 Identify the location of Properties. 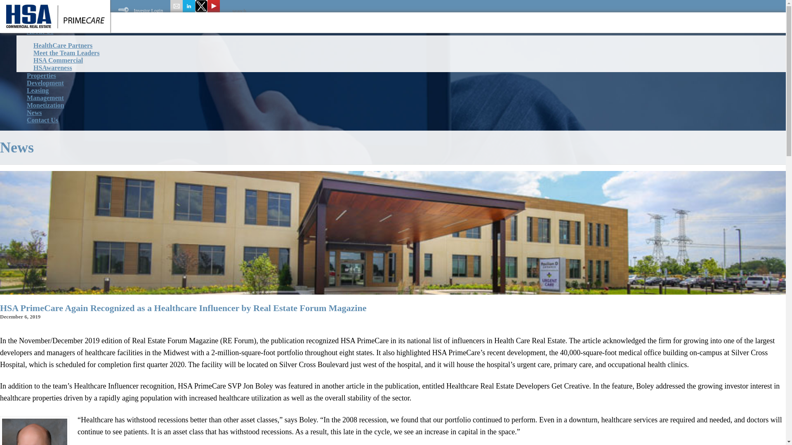
(41, 75).